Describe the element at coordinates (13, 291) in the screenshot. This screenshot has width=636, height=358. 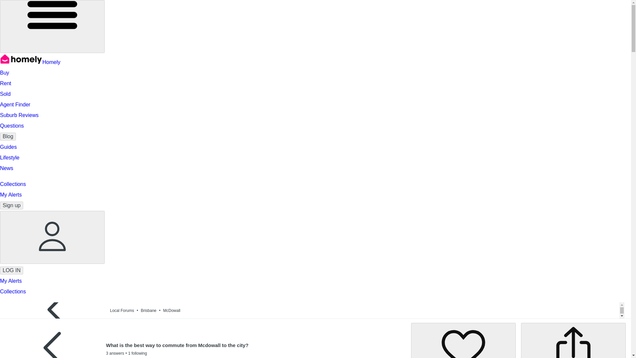
I see `Collections` at that location.